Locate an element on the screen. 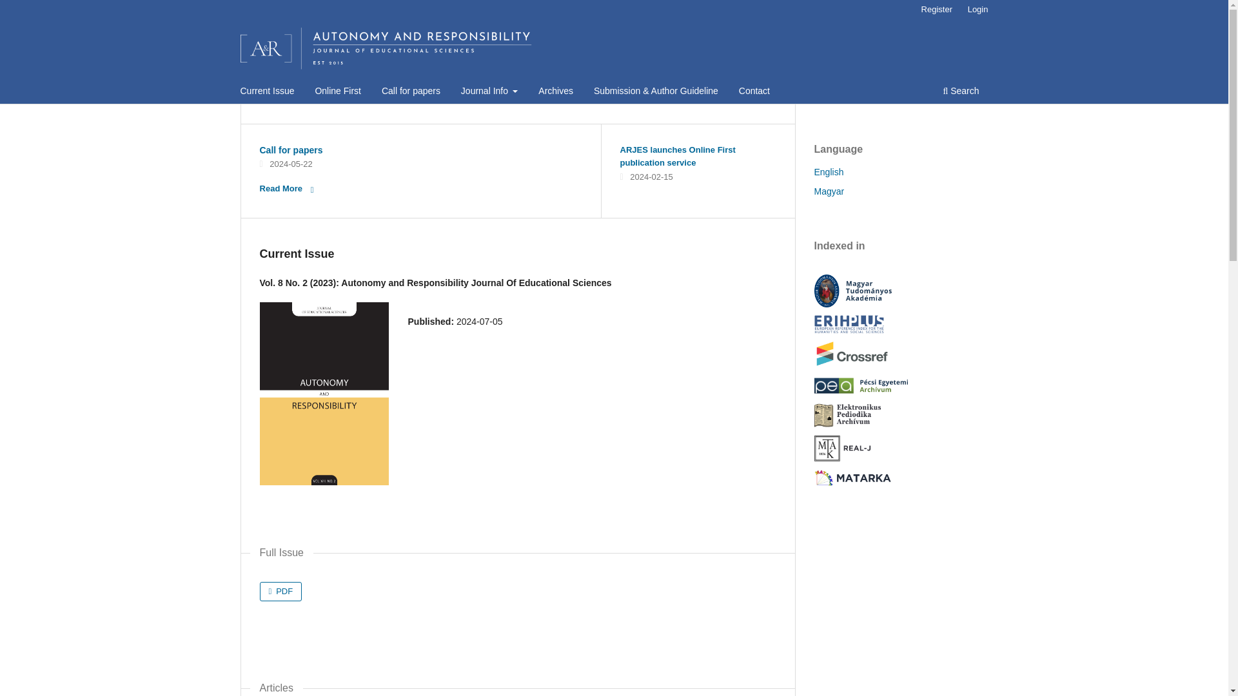 The width and height of the screenshot is (1238, 696). Call for papers is located at coordinates (411, 92).